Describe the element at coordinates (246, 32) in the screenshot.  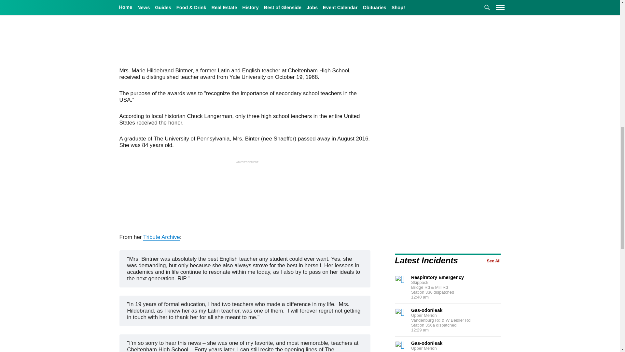
I see `Advertisement` at that location.